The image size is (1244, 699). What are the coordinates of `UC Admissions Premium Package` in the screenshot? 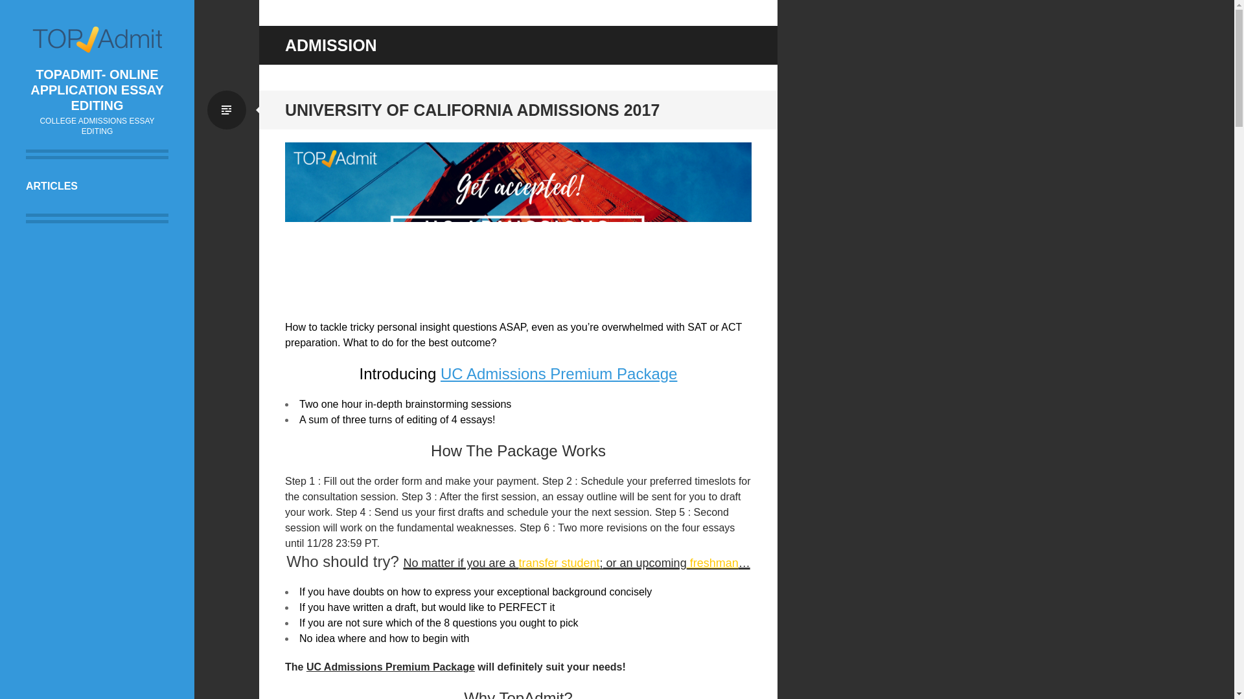 It's located at (559, 373).